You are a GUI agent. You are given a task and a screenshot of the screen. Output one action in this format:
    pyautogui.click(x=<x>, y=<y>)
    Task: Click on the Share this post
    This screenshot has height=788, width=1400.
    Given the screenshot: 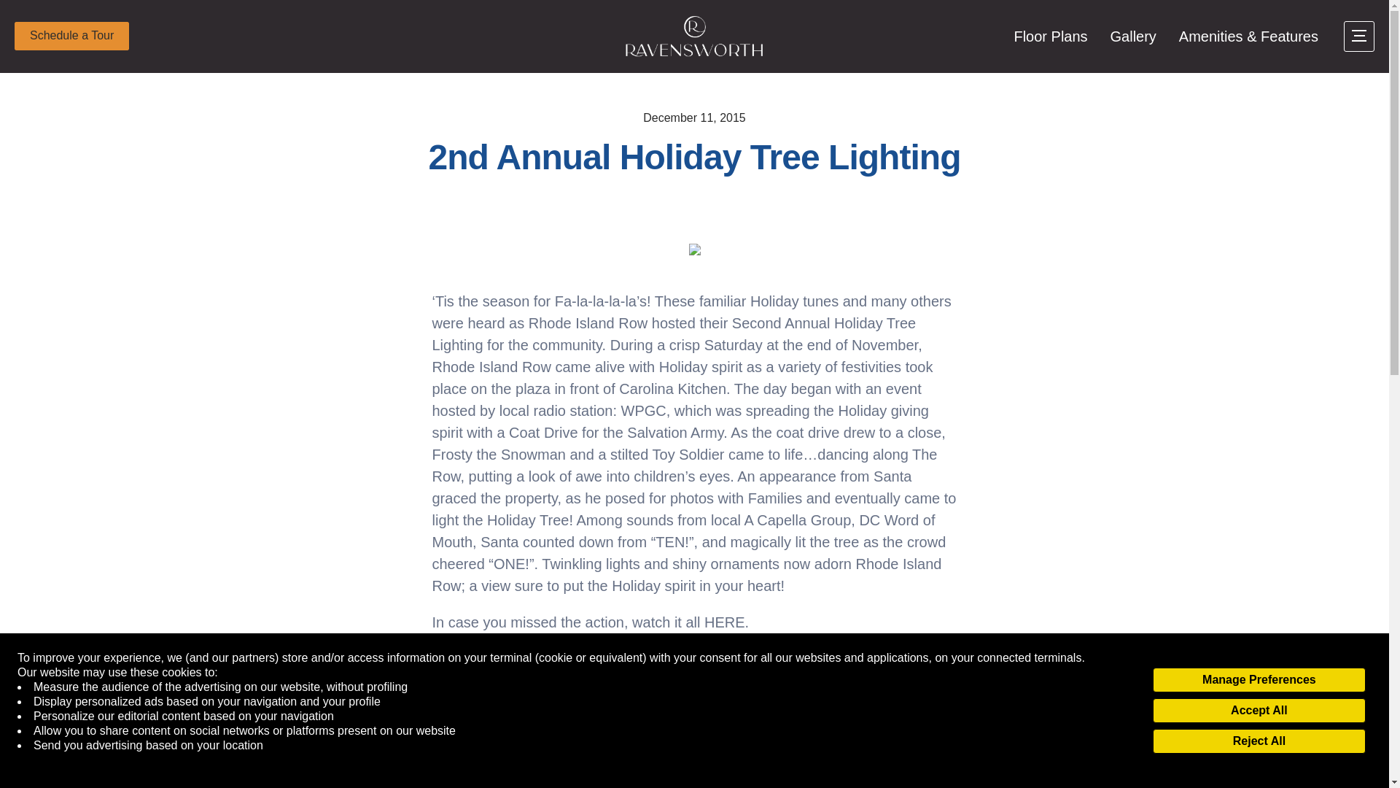 What is the action you would take?
    pyautogui.click(x=901, y=727)
    